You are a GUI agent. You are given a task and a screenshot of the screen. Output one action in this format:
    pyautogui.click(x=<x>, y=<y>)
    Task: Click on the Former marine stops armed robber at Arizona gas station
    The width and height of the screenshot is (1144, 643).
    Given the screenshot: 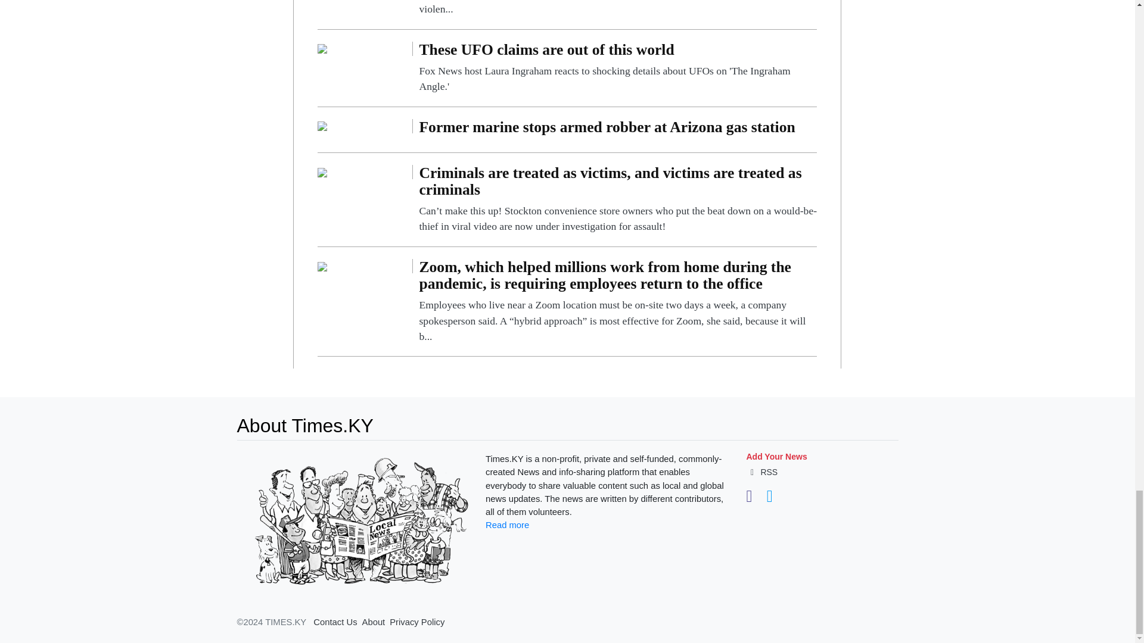 What is the action you would take?
    pyautogui.click(x=322, y=126)
    